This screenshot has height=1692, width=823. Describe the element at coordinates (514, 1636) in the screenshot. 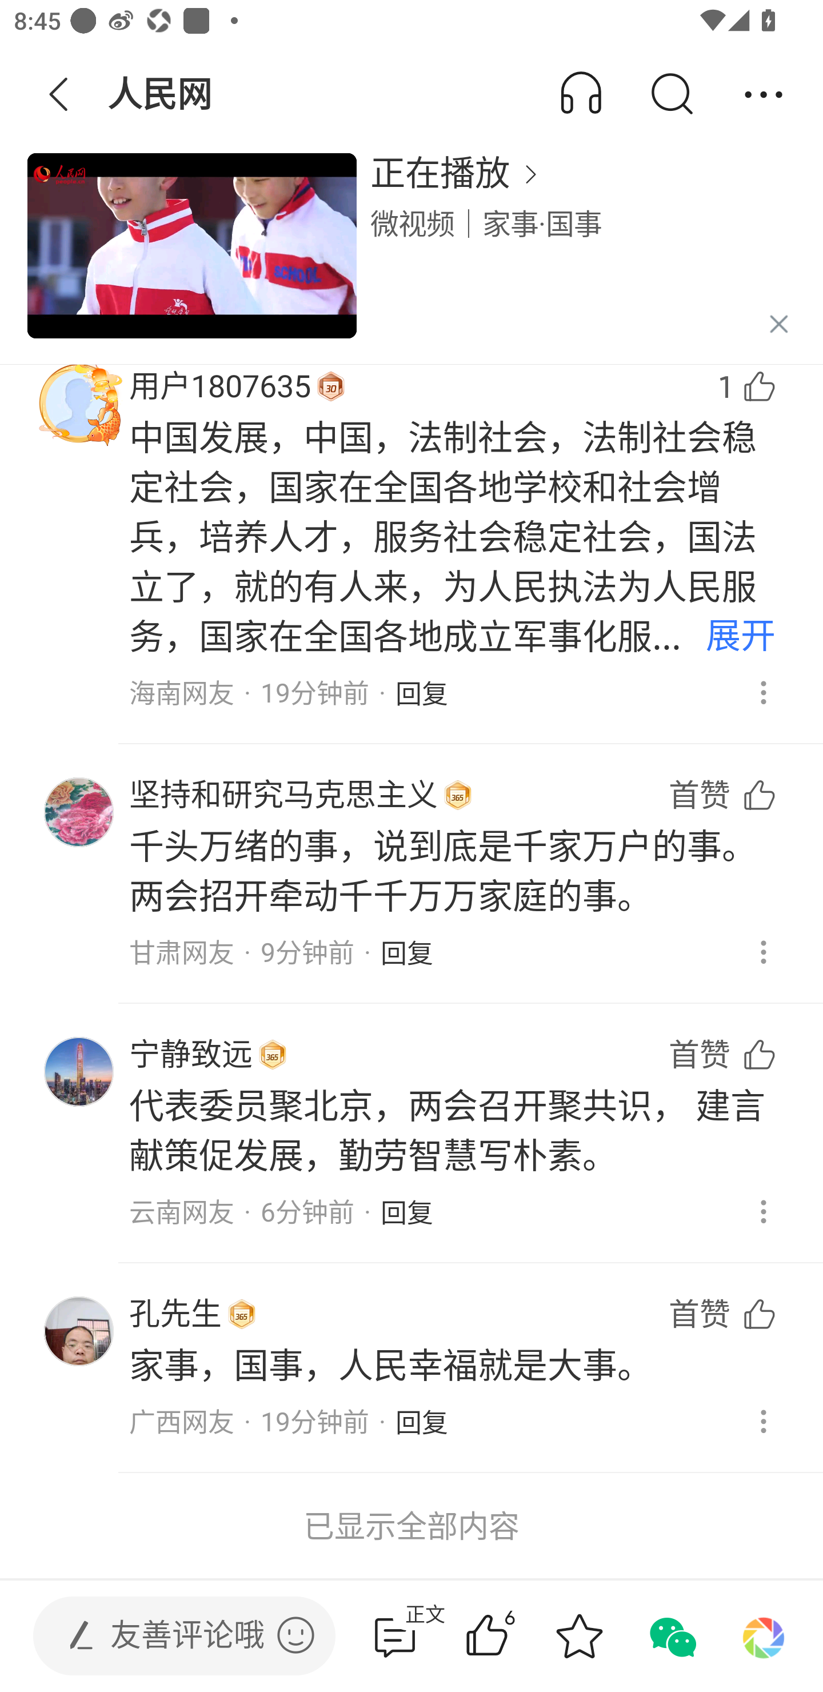

I see `6赞` at that location.